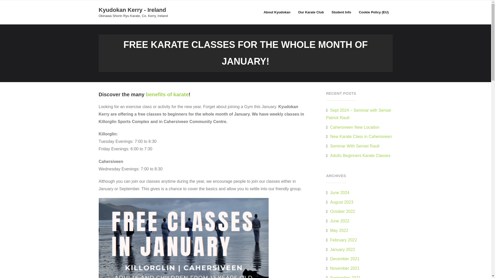 This screenshot has width=495, height=278. What do you see at coordinates (133, 16) in the screenshot?
I see `Okinawa Shorin Ryu Karate, Co. Kerry, Ireland` at bounding box center [133, 16].